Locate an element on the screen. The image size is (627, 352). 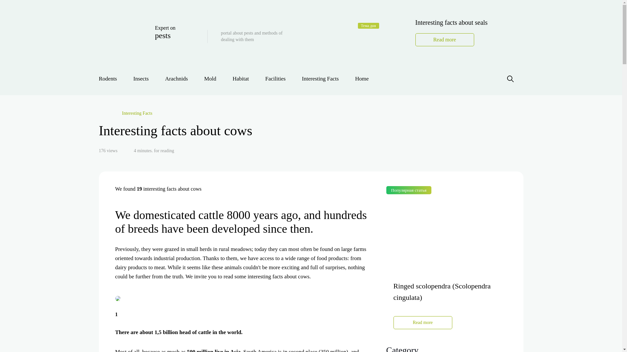
Arachnids is located at coordinates (241, 79).